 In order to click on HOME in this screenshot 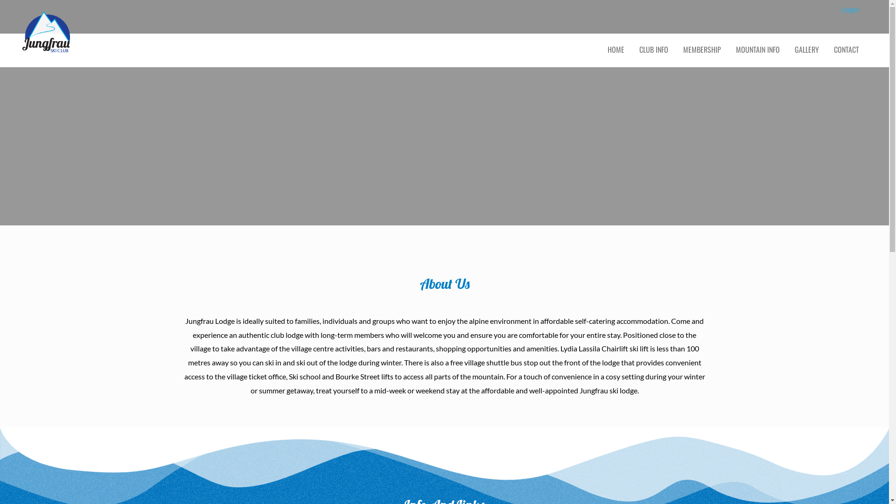, I will do `click(616, 49)`.